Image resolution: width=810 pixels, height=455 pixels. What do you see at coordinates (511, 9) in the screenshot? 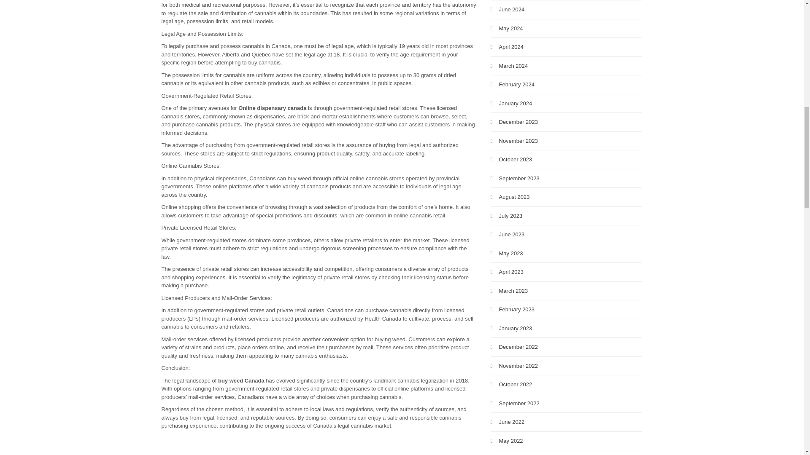
I see `June 2024` at bounding box center [511, 9].